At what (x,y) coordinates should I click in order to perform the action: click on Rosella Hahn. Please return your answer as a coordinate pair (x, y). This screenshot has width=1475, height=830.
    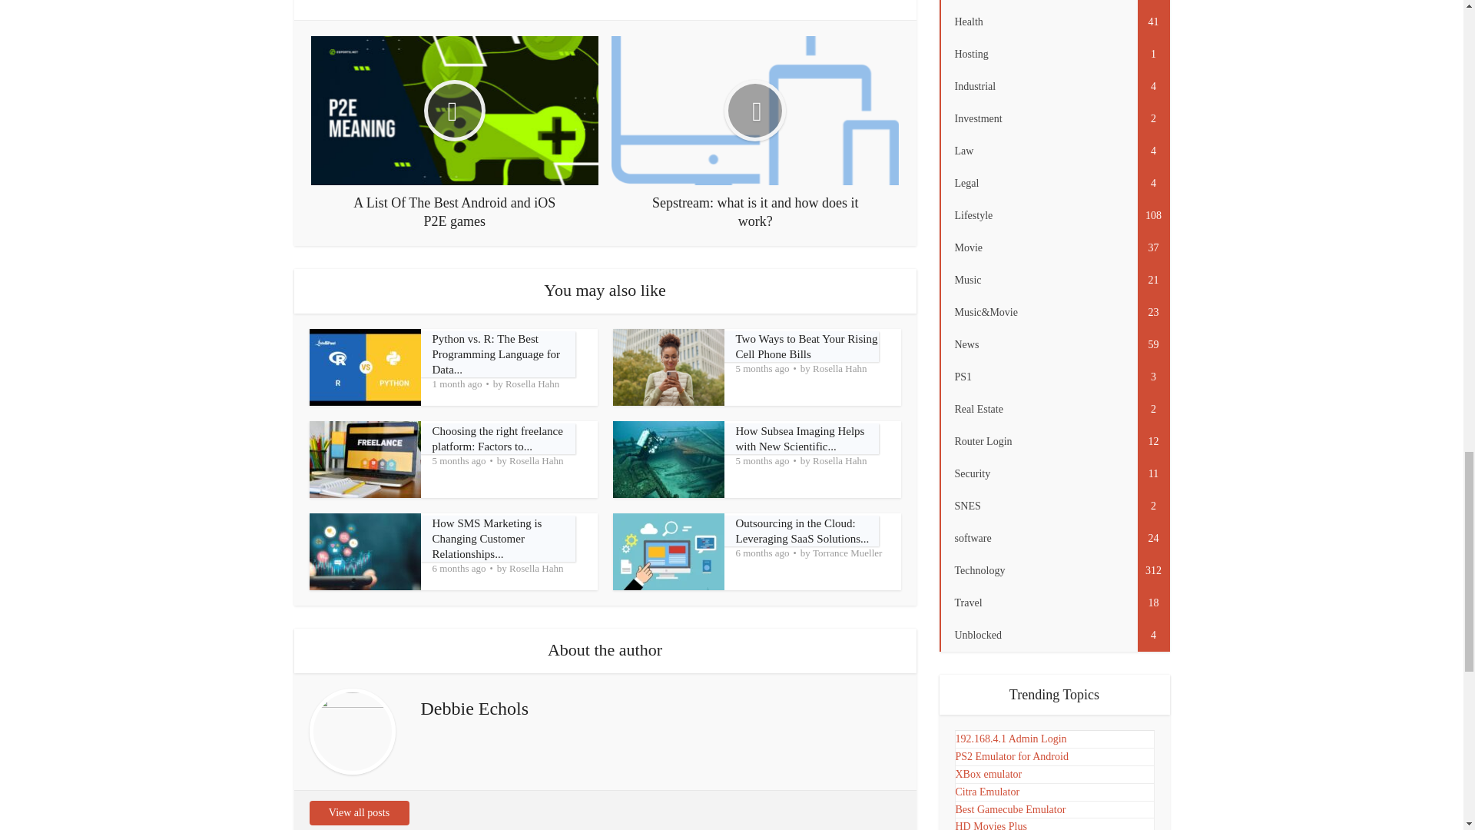
    Looking at the image, I should click on (536, 461).